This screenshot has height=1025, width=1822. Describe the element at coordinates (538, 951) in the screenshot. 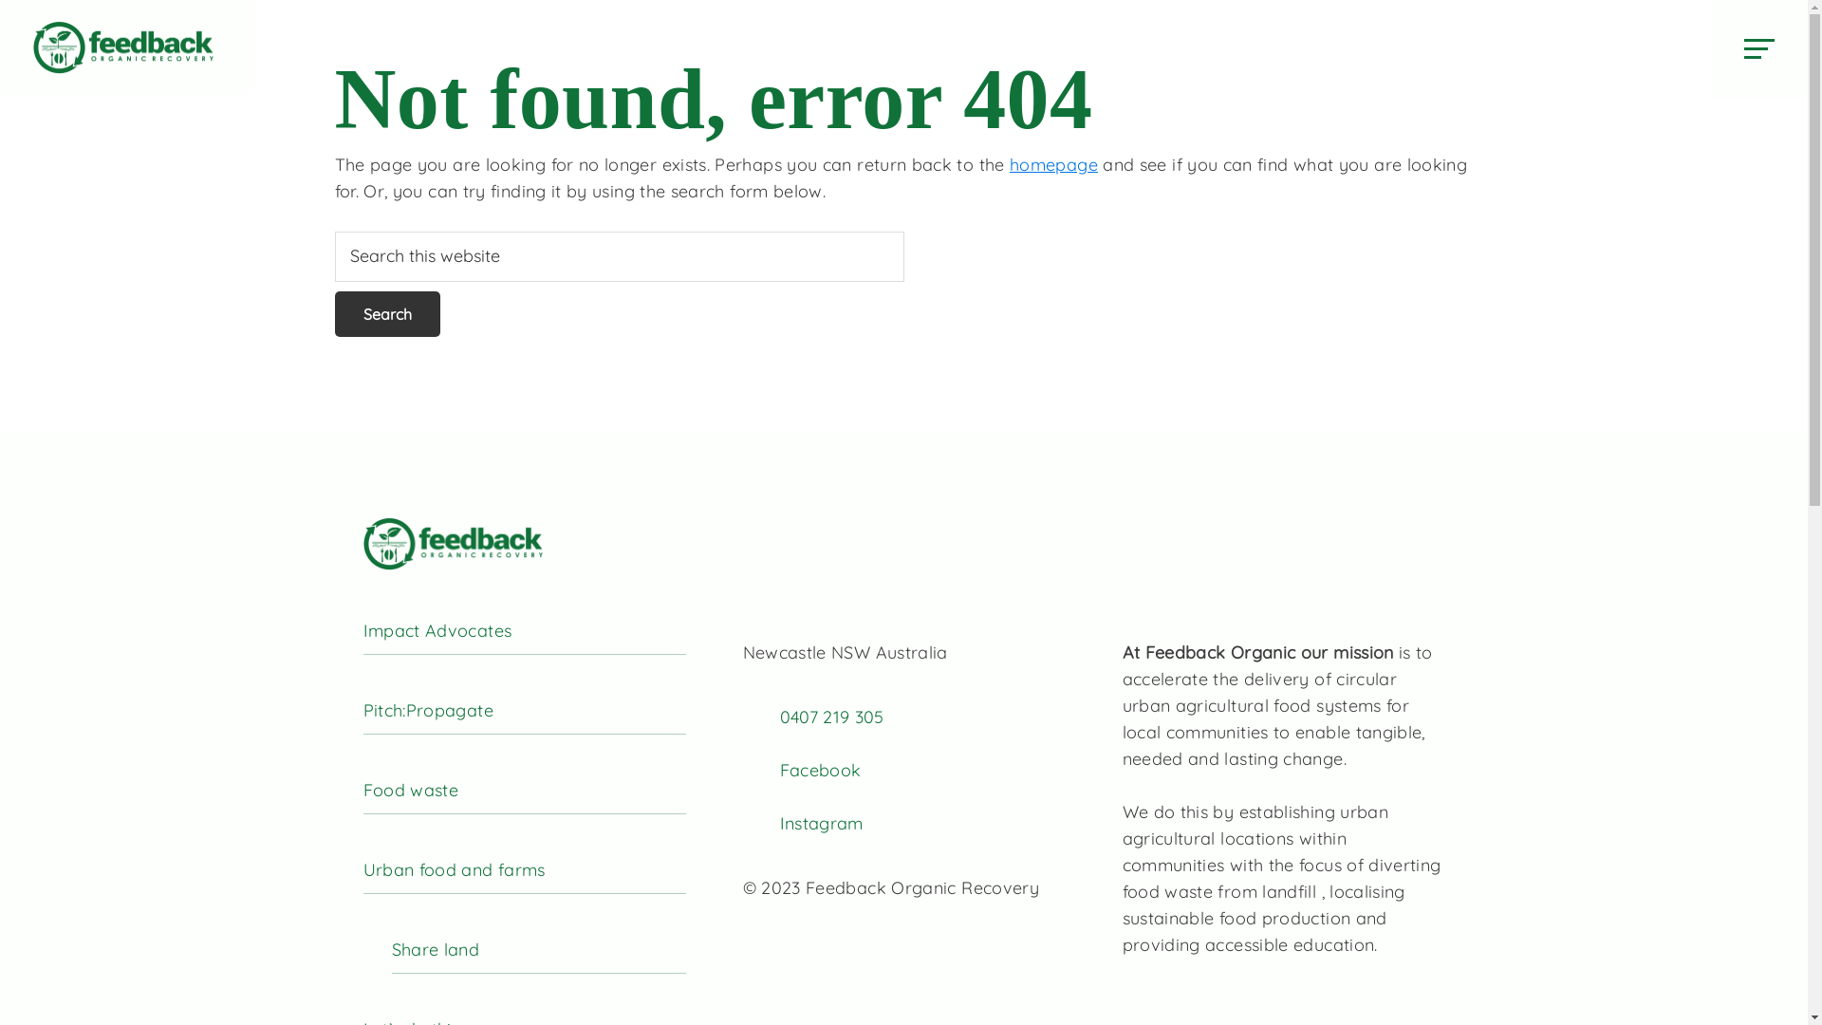

I see `Share land` at that location.